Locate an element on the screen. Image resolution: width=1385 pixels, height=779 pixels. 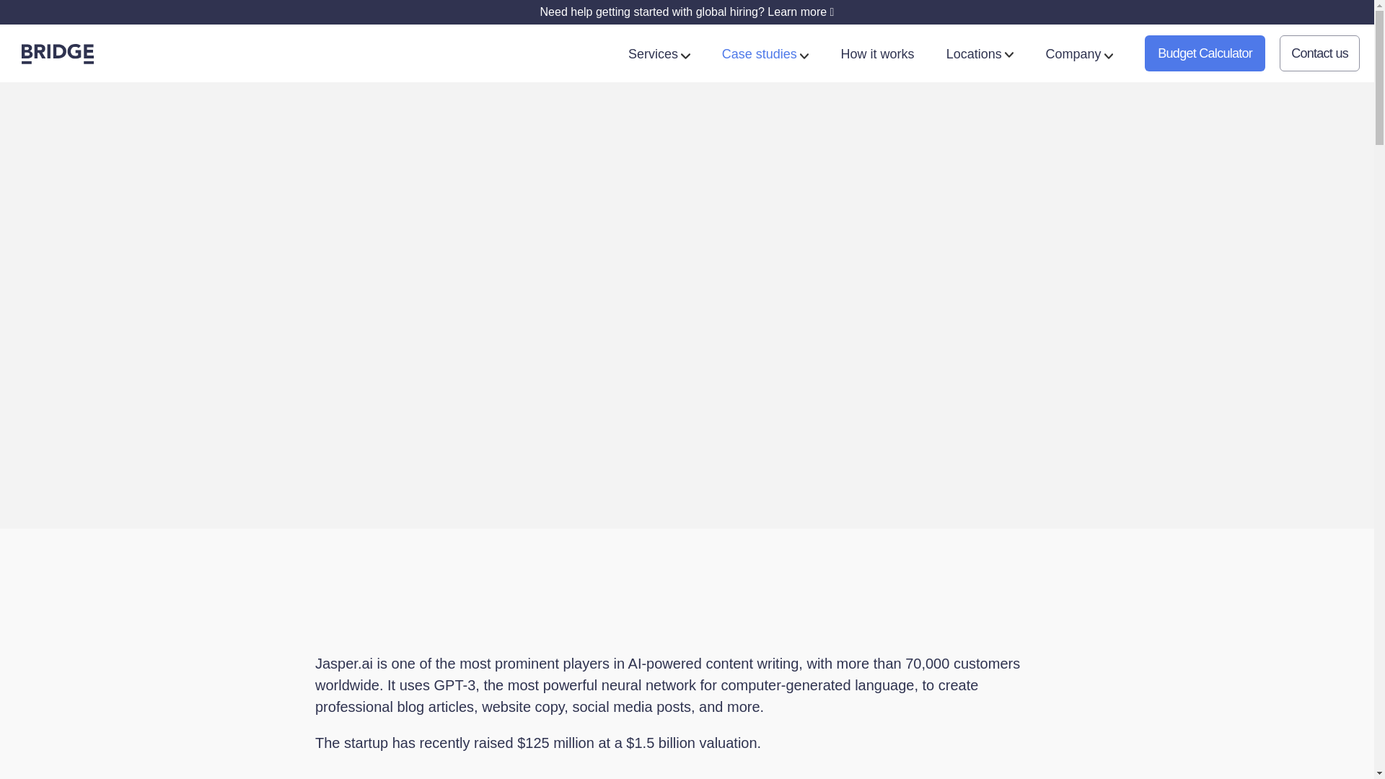
Budget Calculator is located at coordinates (1205, 53).